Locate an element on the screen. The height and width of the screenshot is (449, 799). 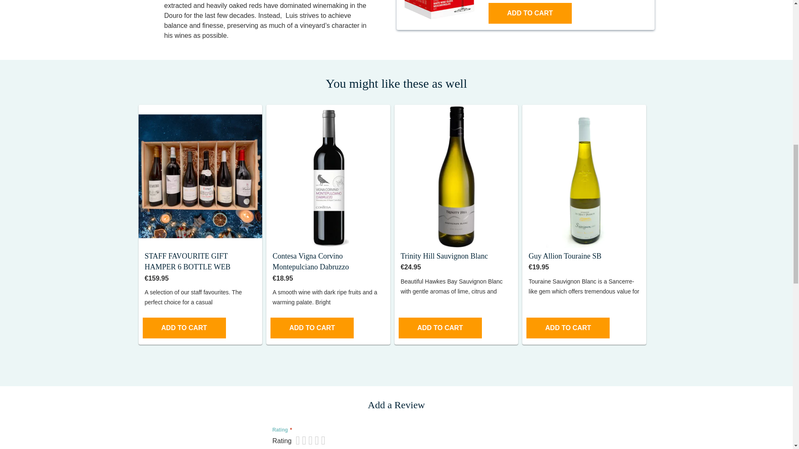
Add to Cart is located at coordinates (184, 328).